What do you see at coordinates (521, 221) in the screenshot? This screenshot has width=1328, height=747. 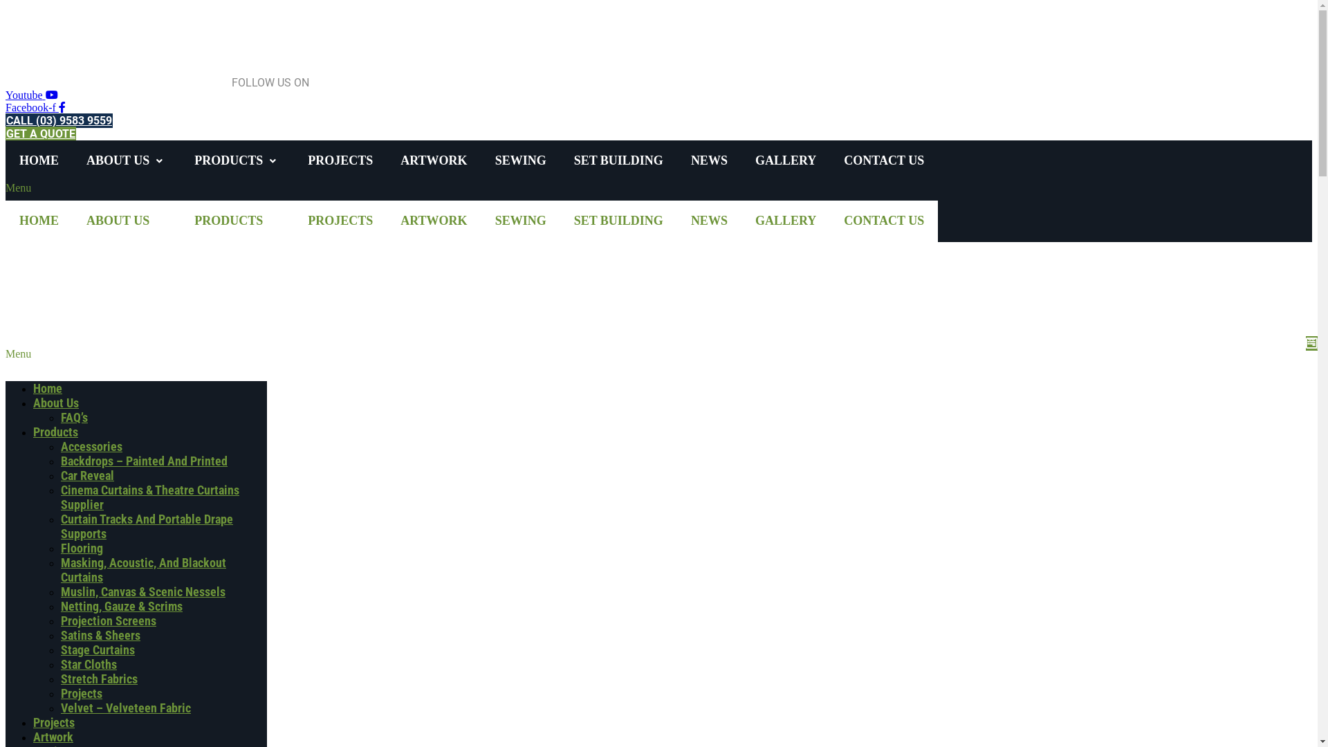 I see `SEWING` at bounding box center [521, 221].